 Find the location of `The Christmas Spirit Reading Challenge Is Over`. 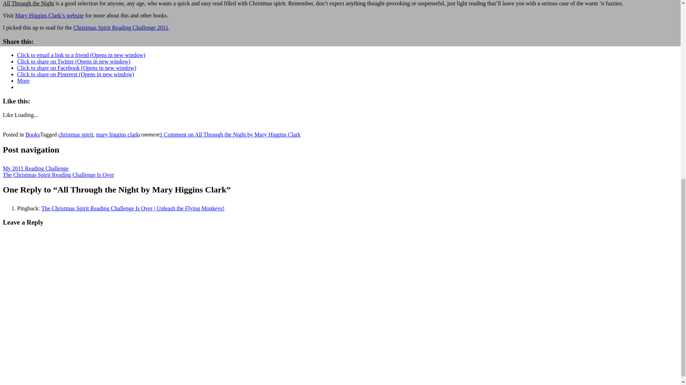

The Christmas Spirit Reading Challenge Is Over is located at coordinates (58, 175).